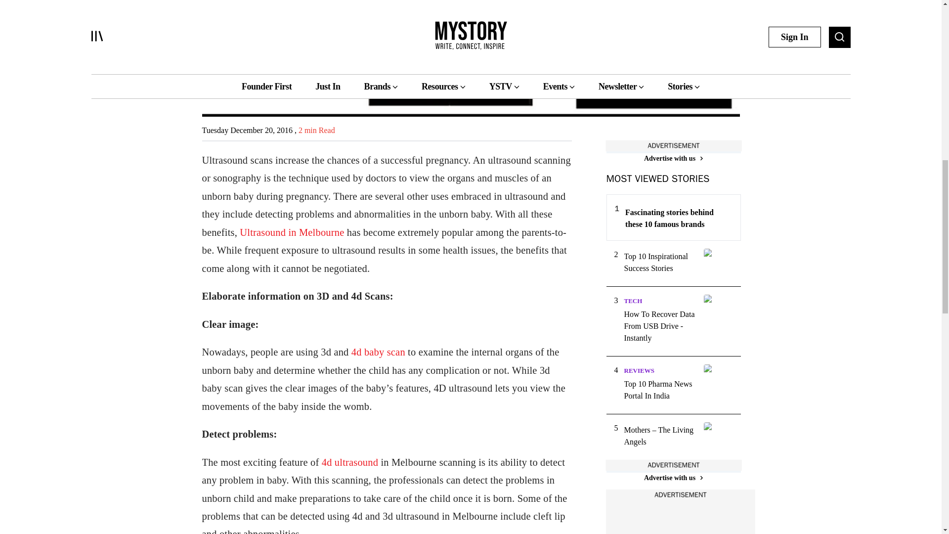 The height and width of the screenshot is (534, 949). What do you see at coordinates (633, 301) in the screenshot?
I see `TECH` at bounding box center [633, 301].